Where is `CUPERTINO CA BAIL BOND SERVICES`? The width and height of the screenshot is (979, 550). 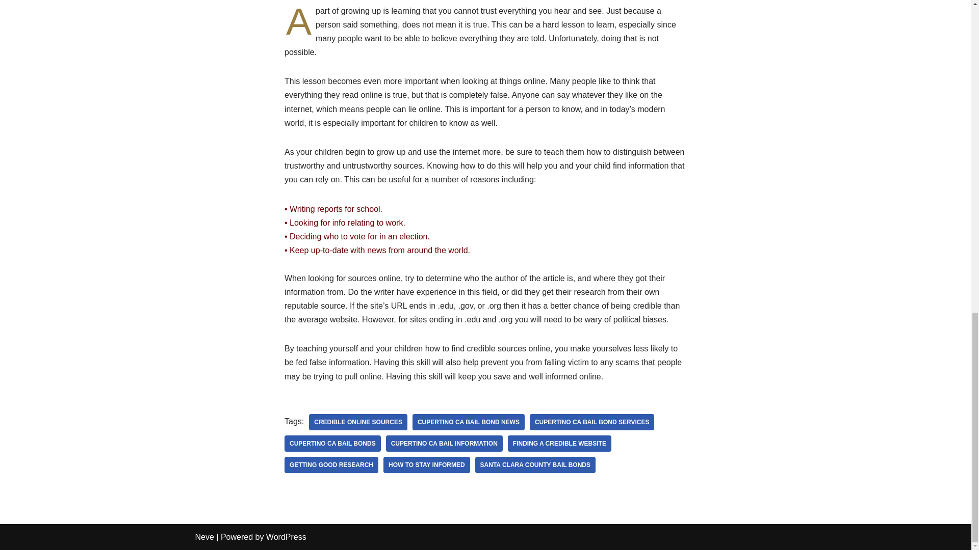 CUPERTINO CA BAIL BOND SERVICES is located at coordinates (591, 422).